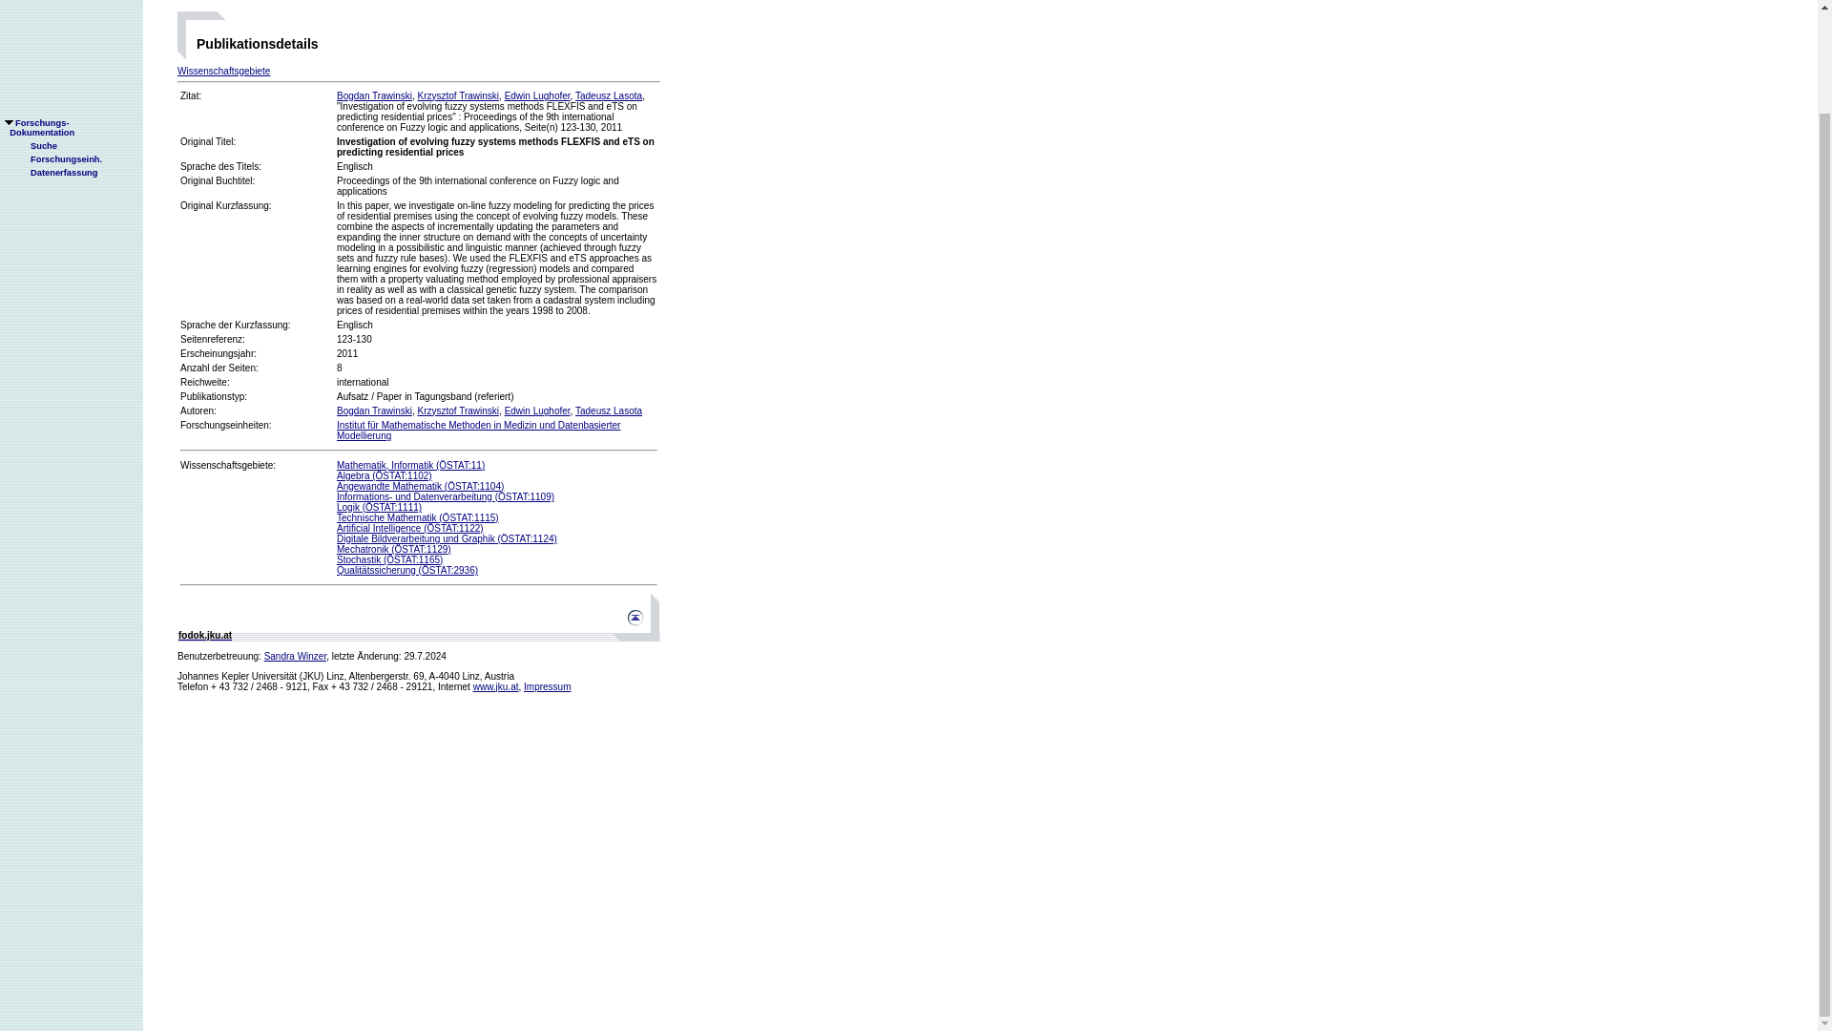 The image size is (1832, 1031). Describe the element at coordinates (58, 46) in the screenshot. I see `www.jku.at` at that location.